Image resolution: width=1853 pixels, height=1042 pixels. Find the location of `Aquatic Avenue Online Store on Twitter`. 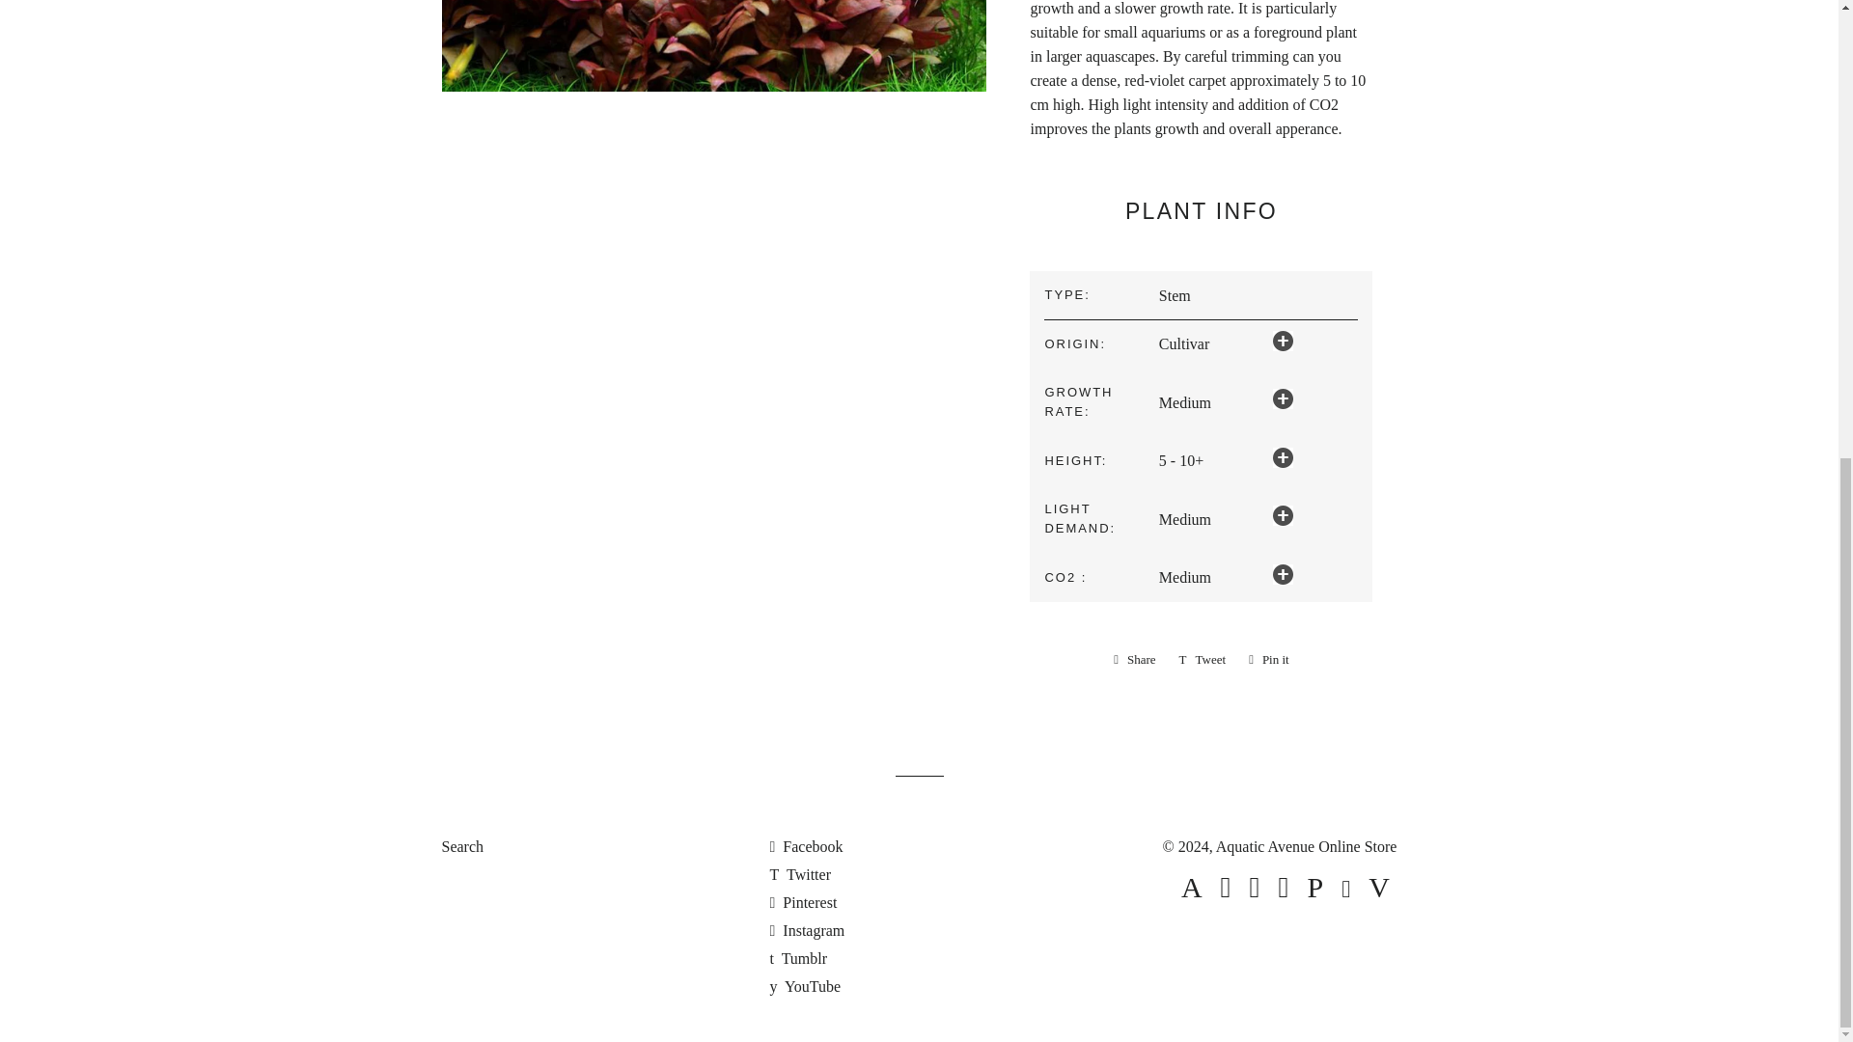

Aquatic Avenue Online Store on Twitter is located at coordinates (799, 874).